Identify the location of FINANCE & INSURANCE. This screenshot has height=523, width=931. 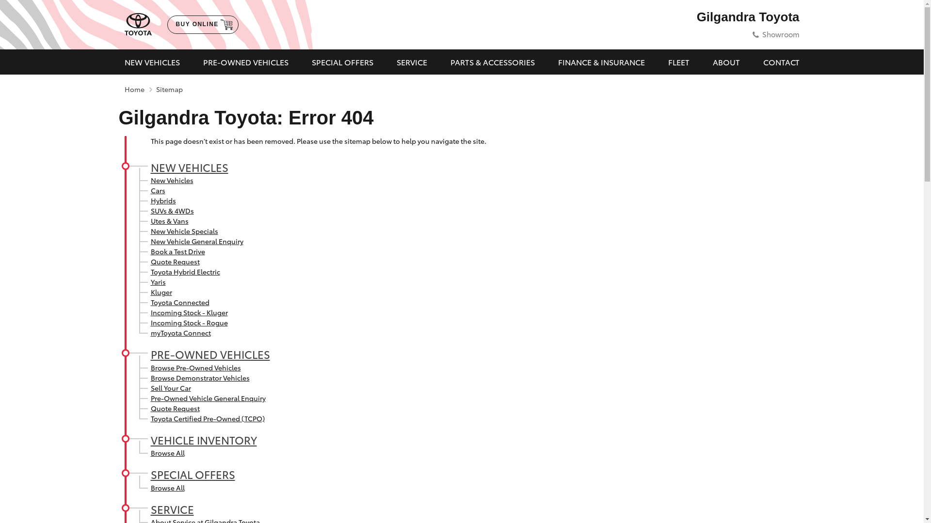
(601, 62).